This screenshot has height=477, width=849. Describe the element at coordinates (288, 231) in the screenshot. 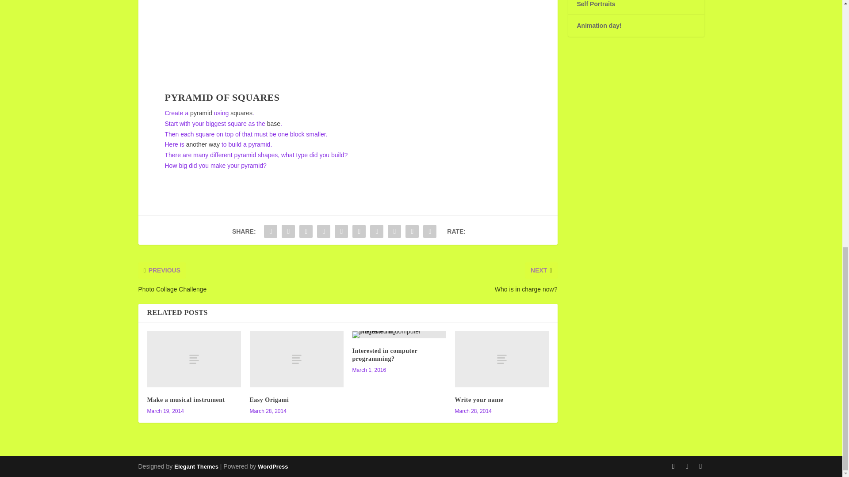

I see `Share "Minecraft Missions: Mathursday" via Twitter` at that location.